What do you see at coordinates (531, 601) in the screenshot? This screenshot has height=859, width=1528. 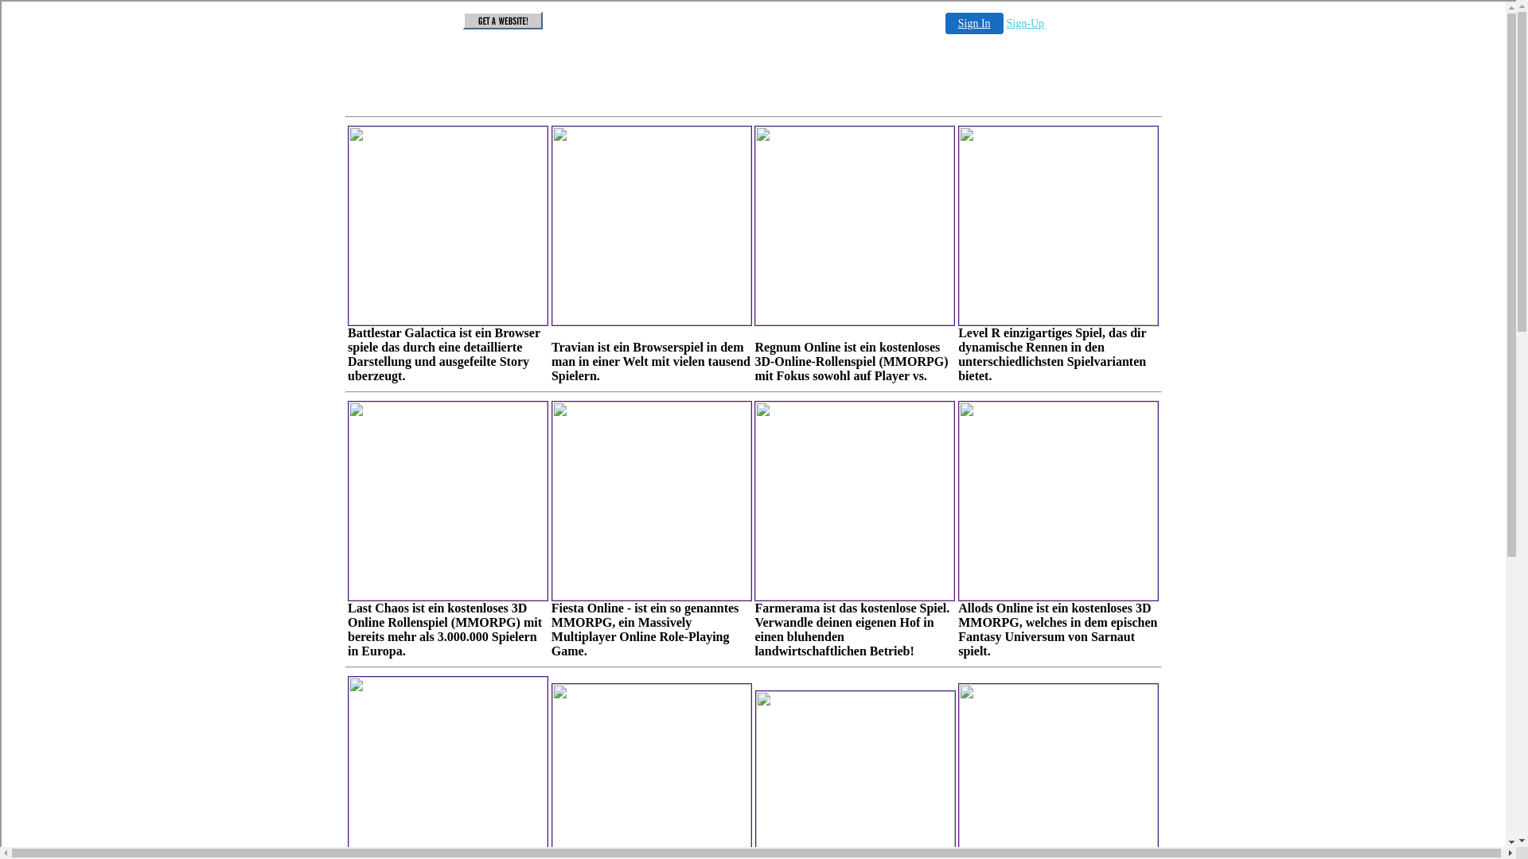 I see `farmerama tipps level` at bounding box center [531, 601].